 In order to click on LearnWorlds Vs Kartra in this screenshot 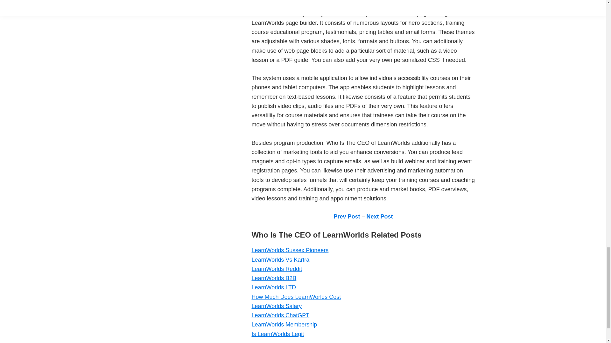, I will do `click(280, 260)`.